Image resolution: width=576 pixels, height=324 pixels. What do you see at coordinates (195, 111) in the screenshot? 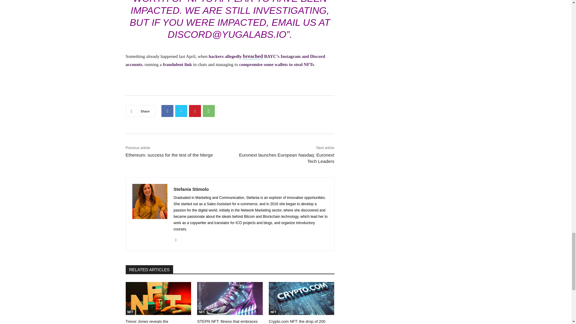
I see `Pinterest` at bounding box center [195, 111].